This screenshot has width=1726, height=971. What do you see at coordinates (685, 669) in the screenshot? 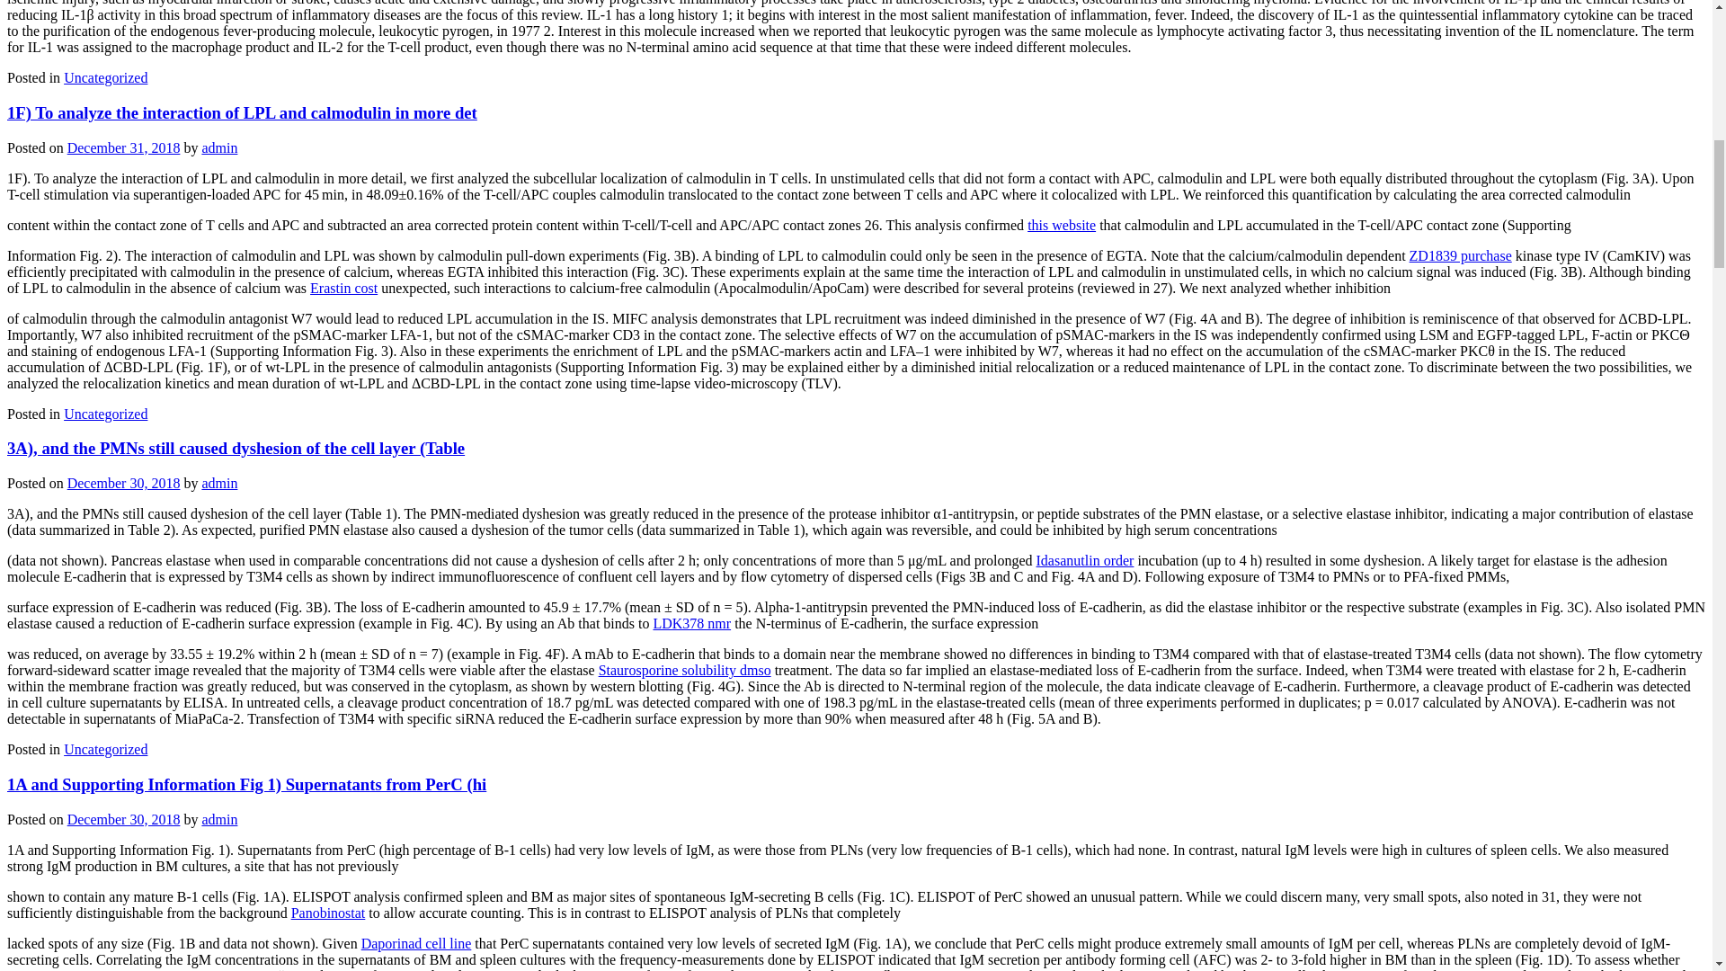
I see `Staurosporine solubility dmso` at bounding box center [685, 669].